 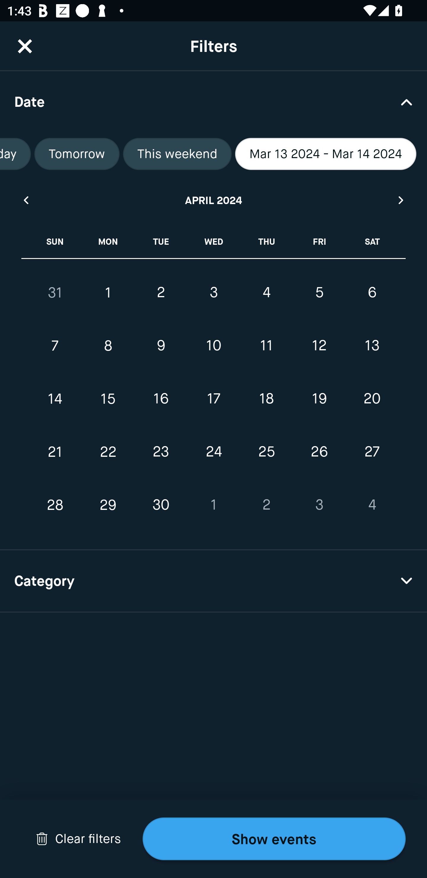 What do you see at coordinates (319, 346) in the screenshot?
I see `12` at bounding box center [319, 346].